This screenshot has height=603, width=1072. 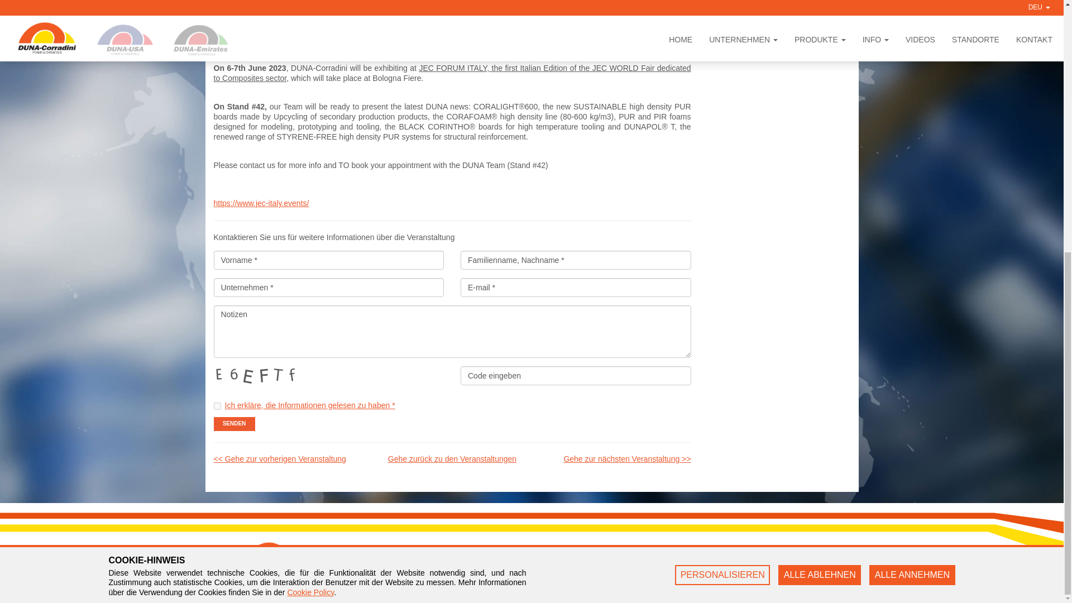 I want to click on Newsletter, so click(x=610, y=563).